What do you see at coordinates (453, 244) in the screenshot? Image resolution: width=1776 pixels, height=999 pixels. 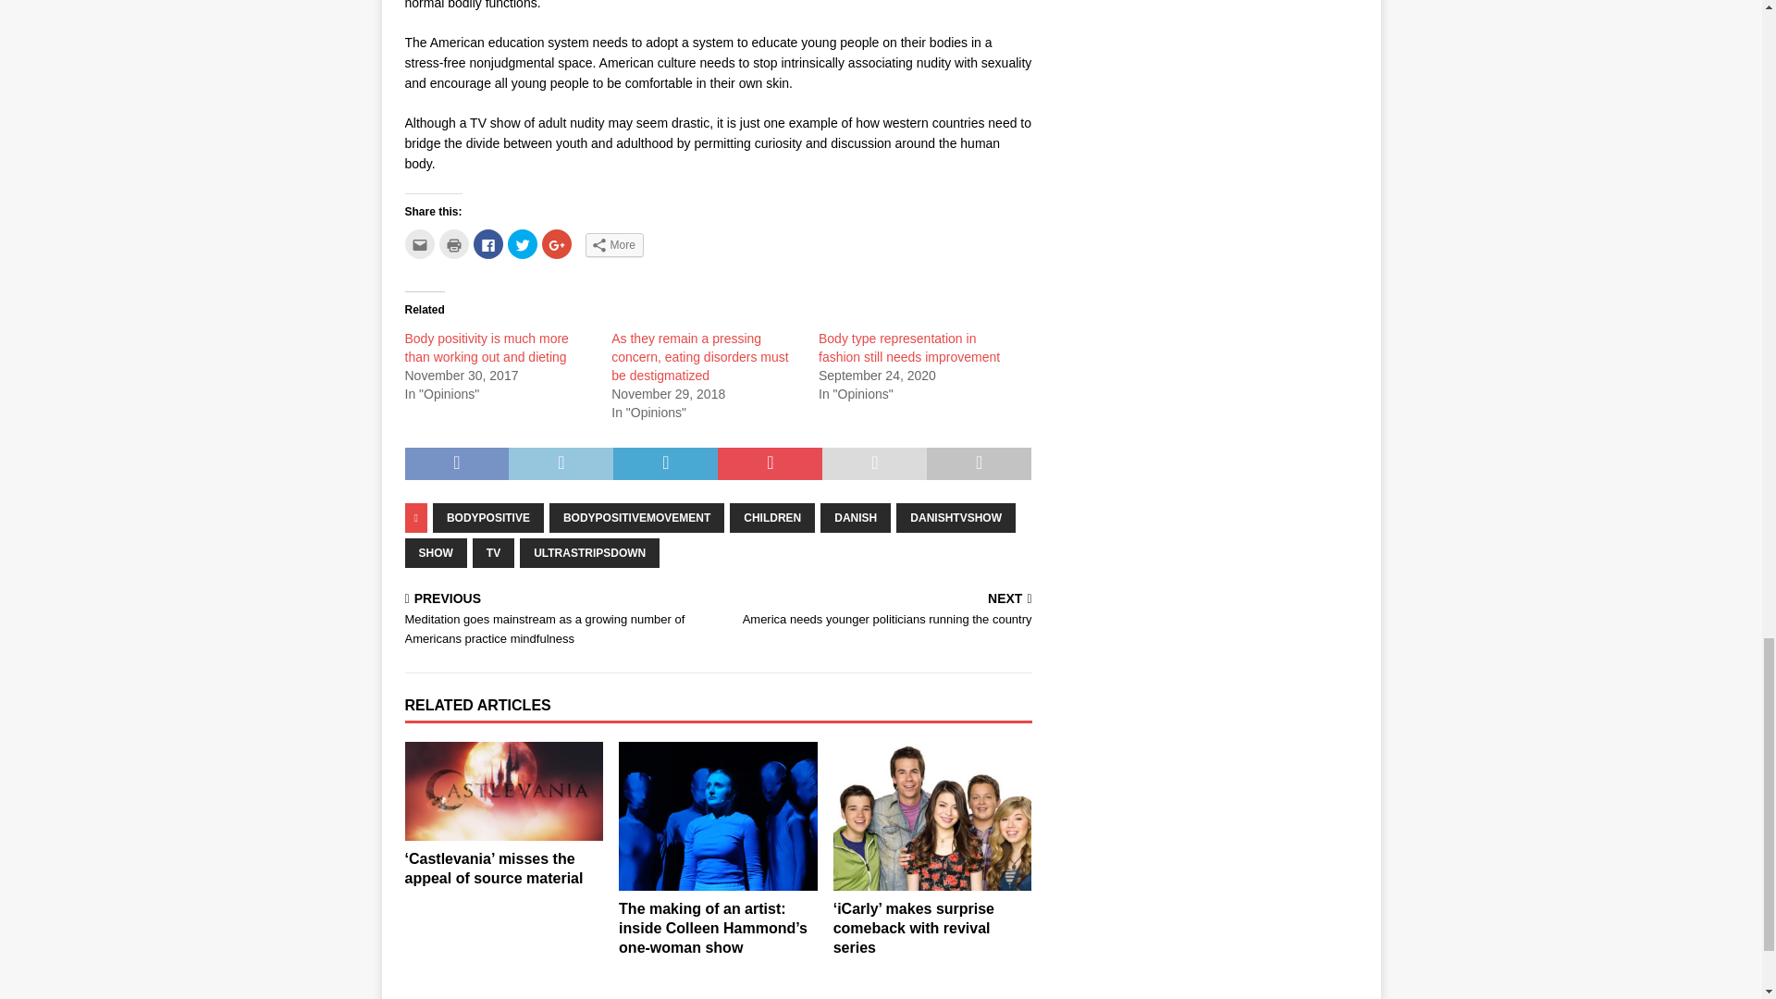 I see `Click to print` at bounding box center [453, 244].